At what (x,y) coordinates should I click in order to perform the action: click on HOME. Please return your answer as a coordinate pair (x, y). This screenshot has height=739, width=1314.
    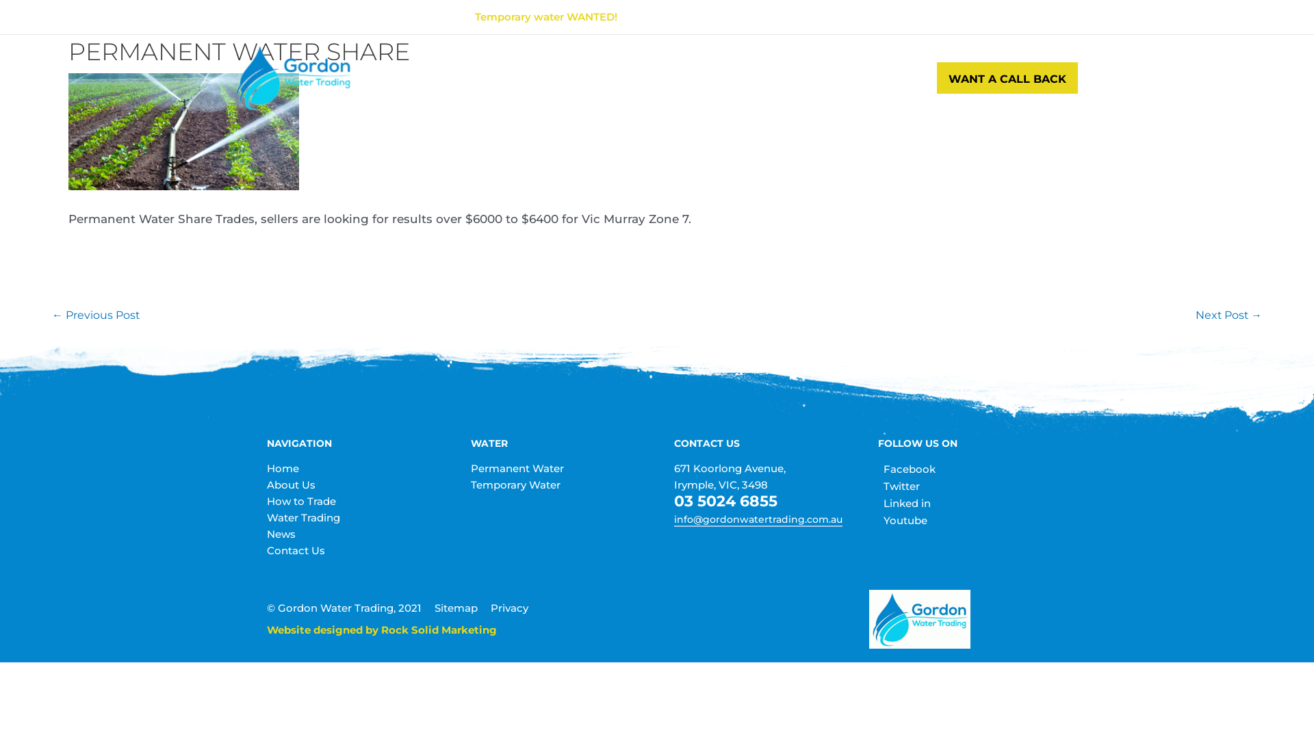
    Looking at the image, I should click on (433, 78).